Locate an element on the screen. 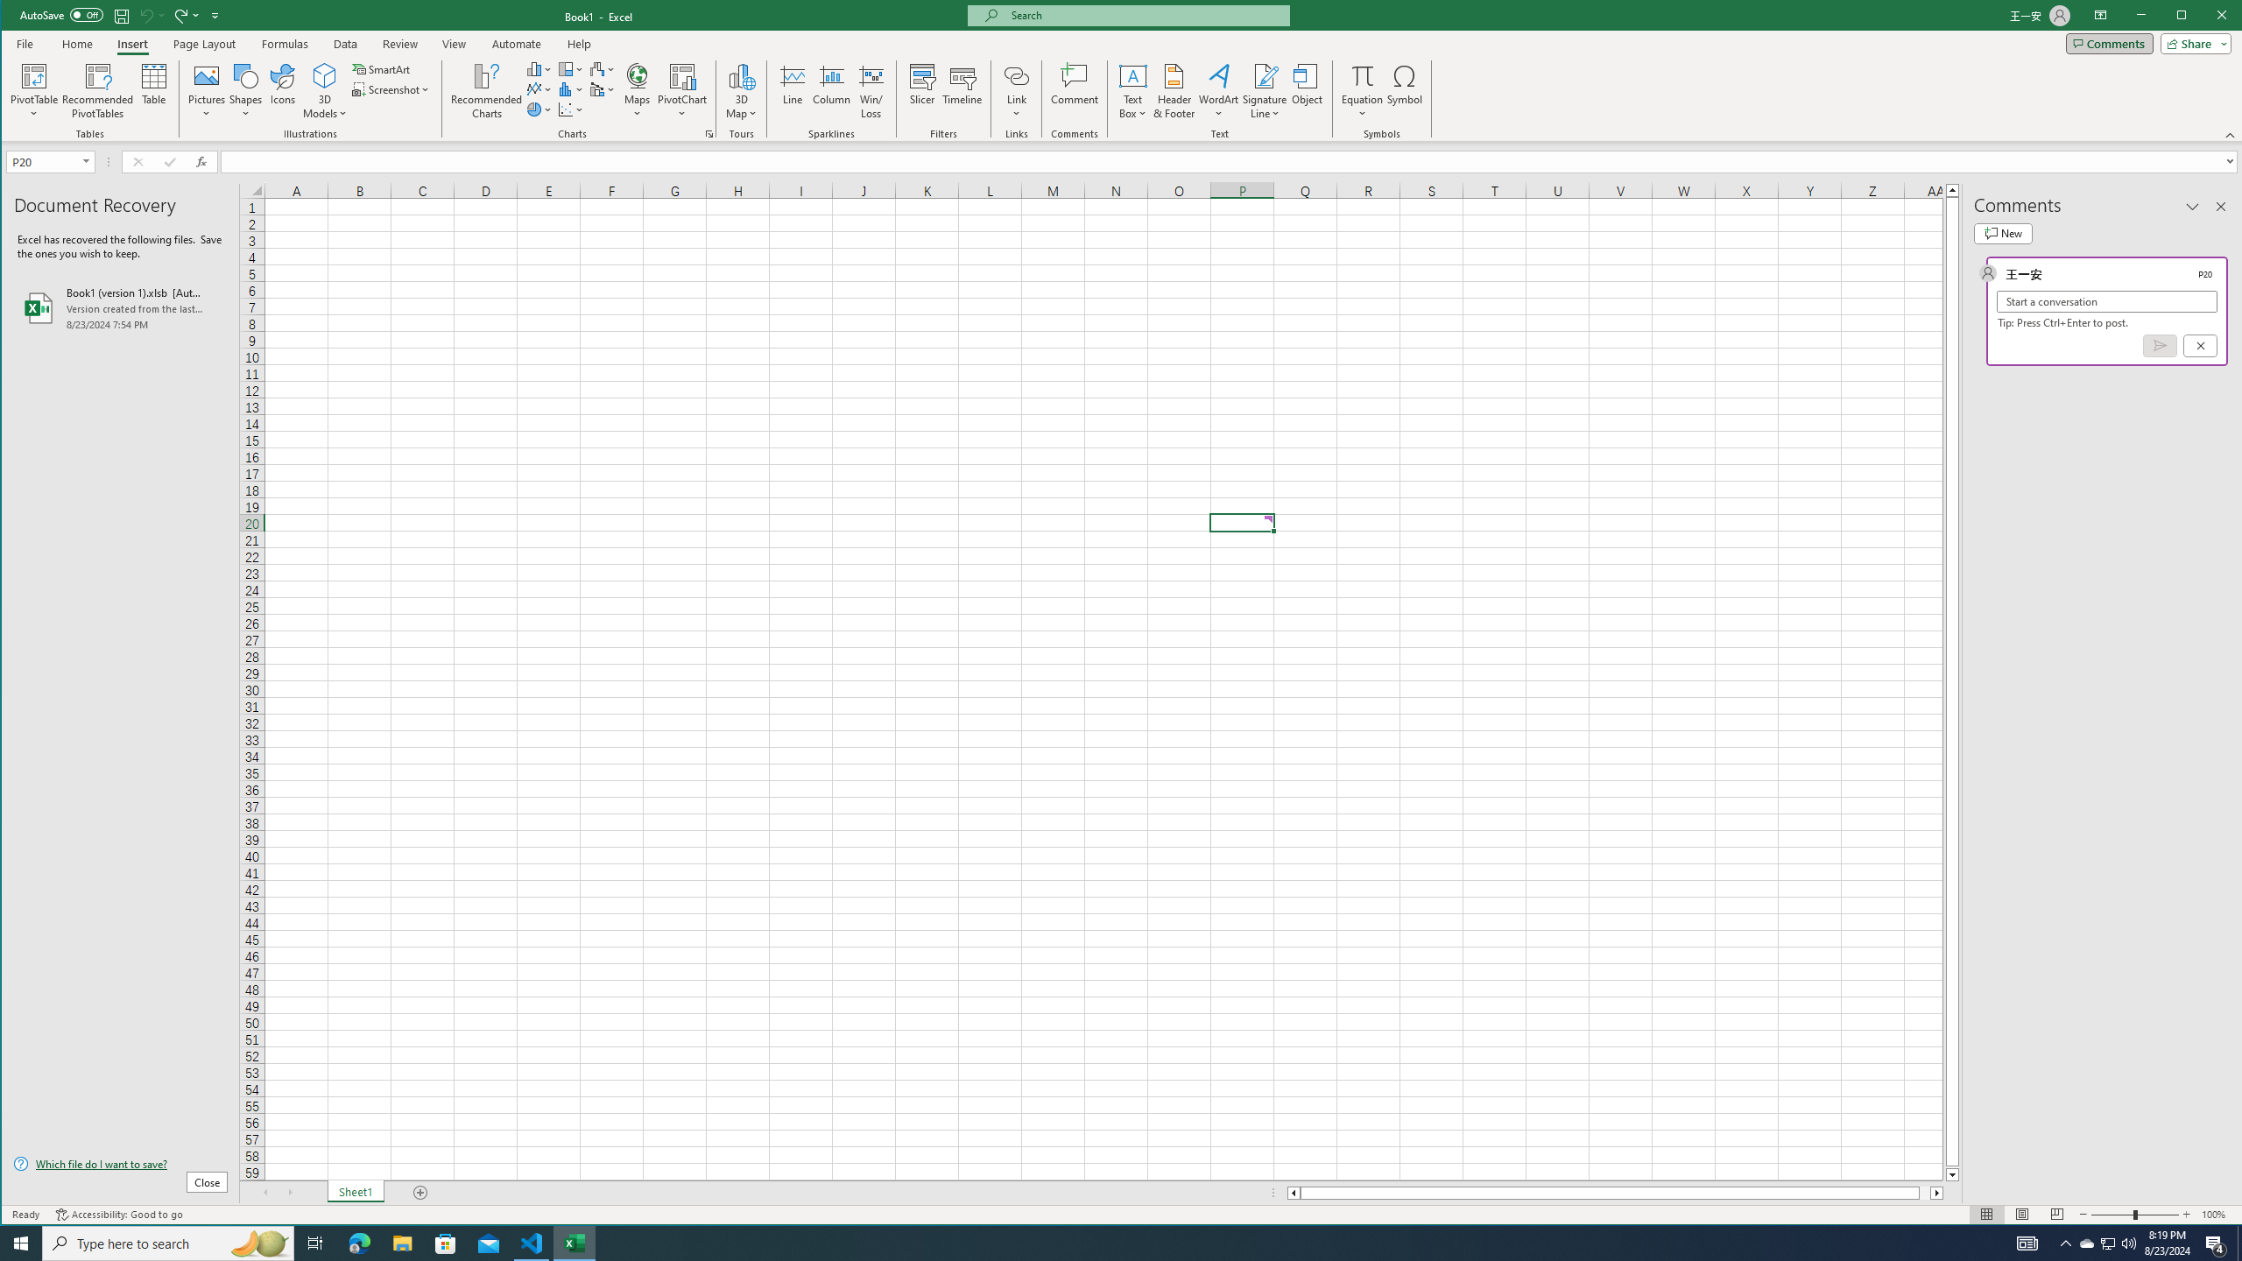  Type here to search is located at coordinates (168, 1243).